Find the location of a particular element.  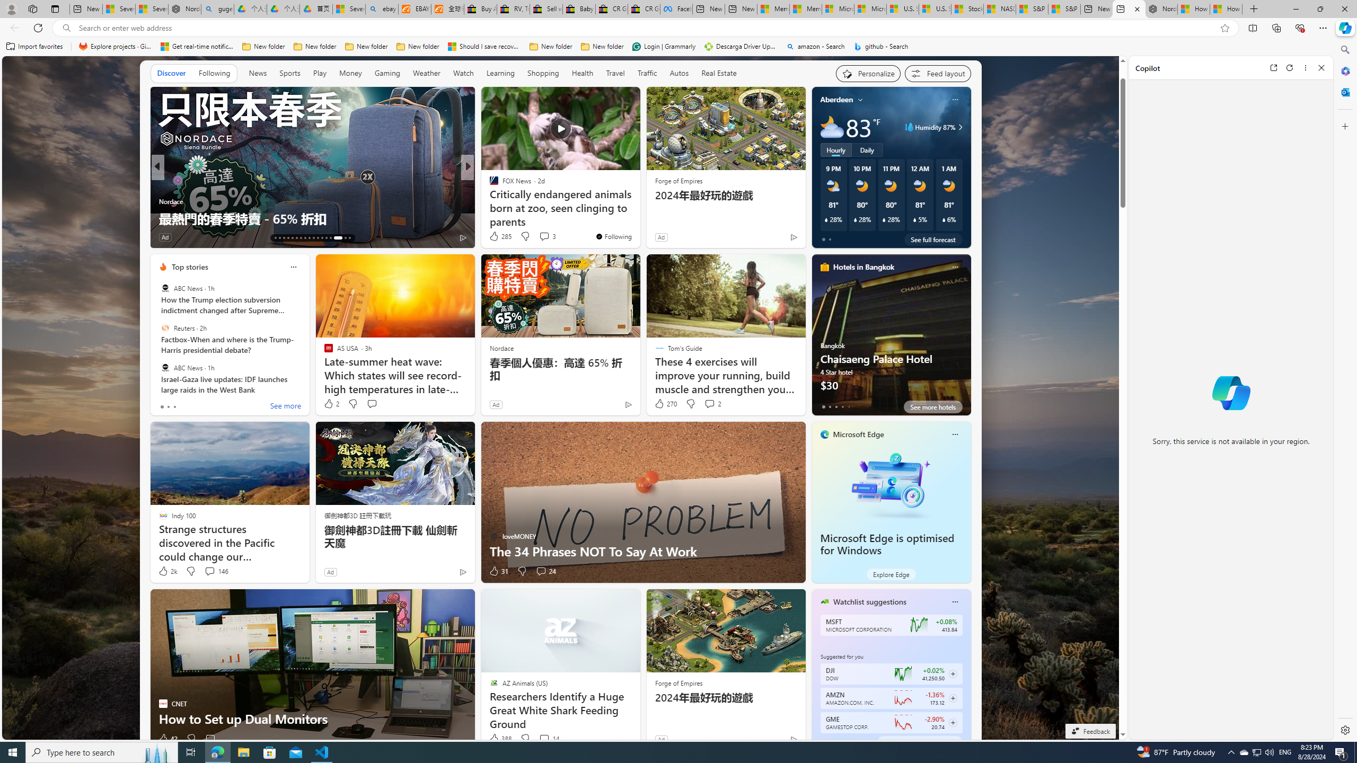

Collections is located at coordinates (1276, 28).